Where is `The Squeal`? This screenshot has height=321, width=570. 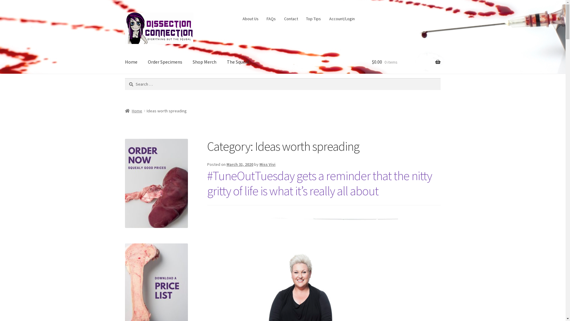
The Squeal is located at coordinates (238, 62).